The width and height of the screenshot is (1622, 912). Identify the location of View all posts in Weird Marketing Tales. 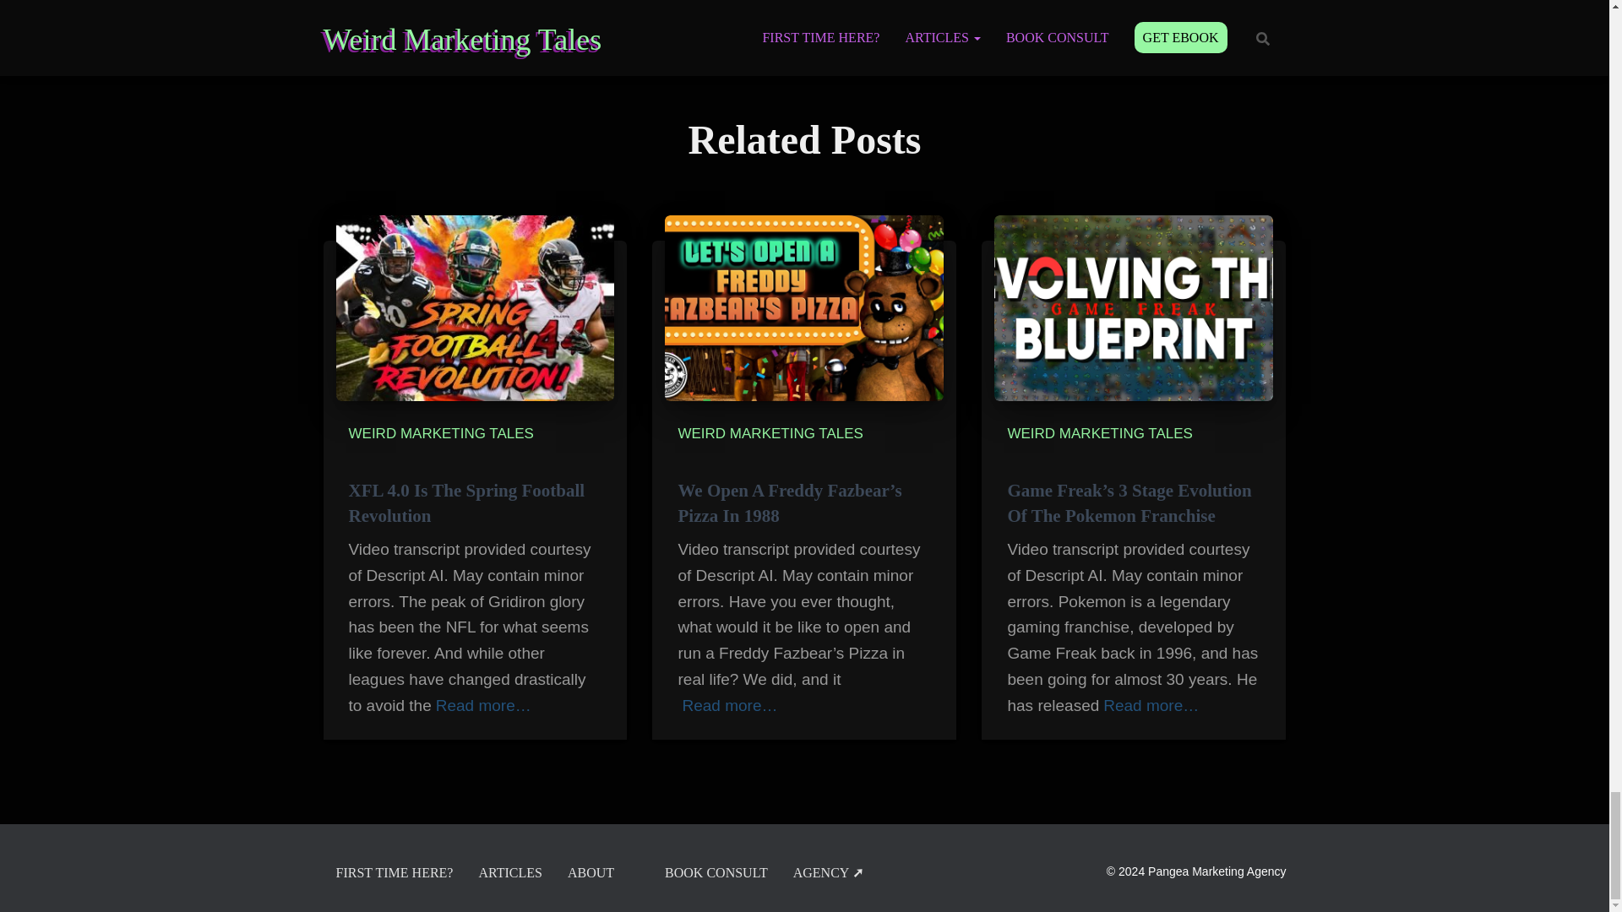
(441, 433).